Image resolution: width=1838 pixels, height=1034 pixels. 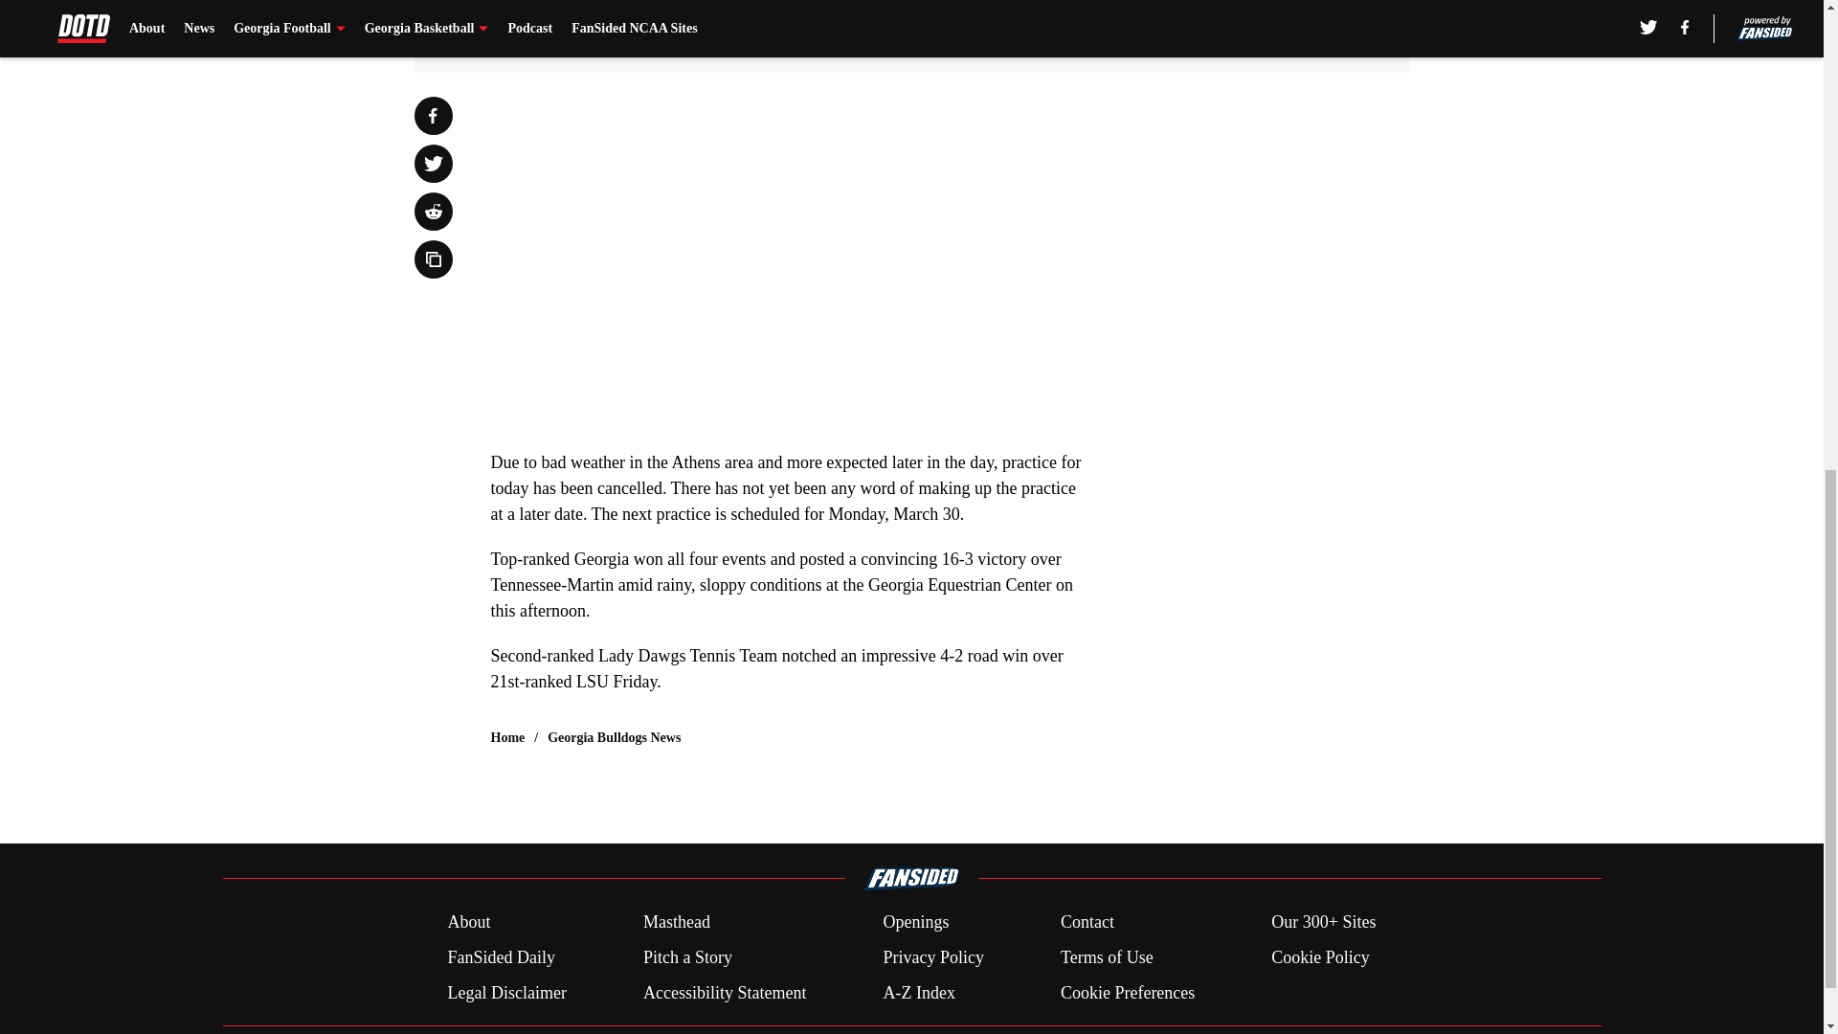 I want to click on Cookie Preferences, so click(x=1128, y=992).